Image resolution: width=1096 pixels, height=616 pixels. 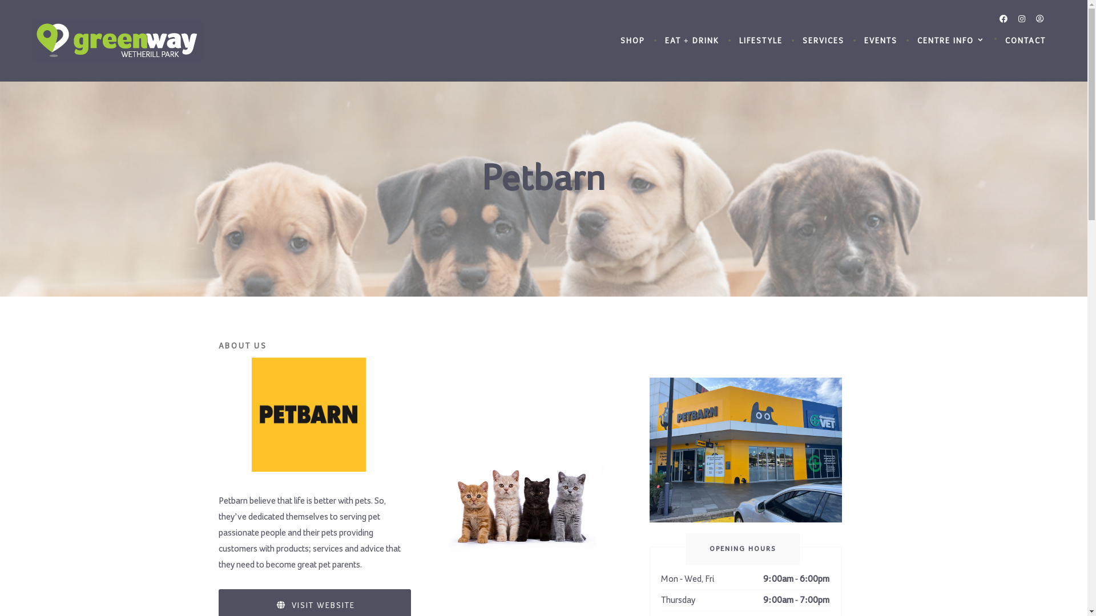 What do you see at coordinates (632, 42) in the screenshot?
I see `SHOP` at bounding box center [632, 42].